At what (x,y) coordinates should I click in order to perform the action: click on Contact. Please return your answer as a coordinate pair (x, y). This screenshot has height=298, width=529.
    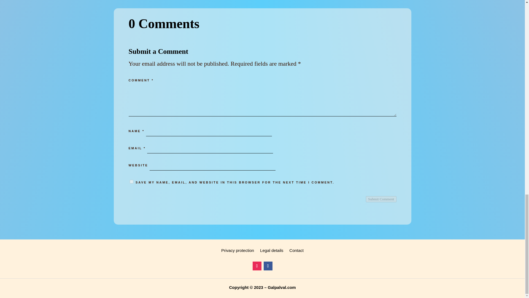
    Looking at the image, I should click on (296, 252).